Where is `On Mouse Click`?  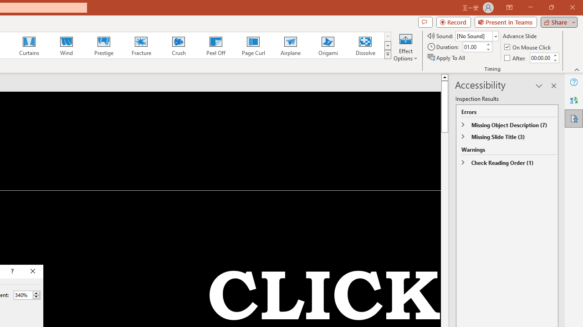 On Mouse Click is located at coordinates (528, 47).